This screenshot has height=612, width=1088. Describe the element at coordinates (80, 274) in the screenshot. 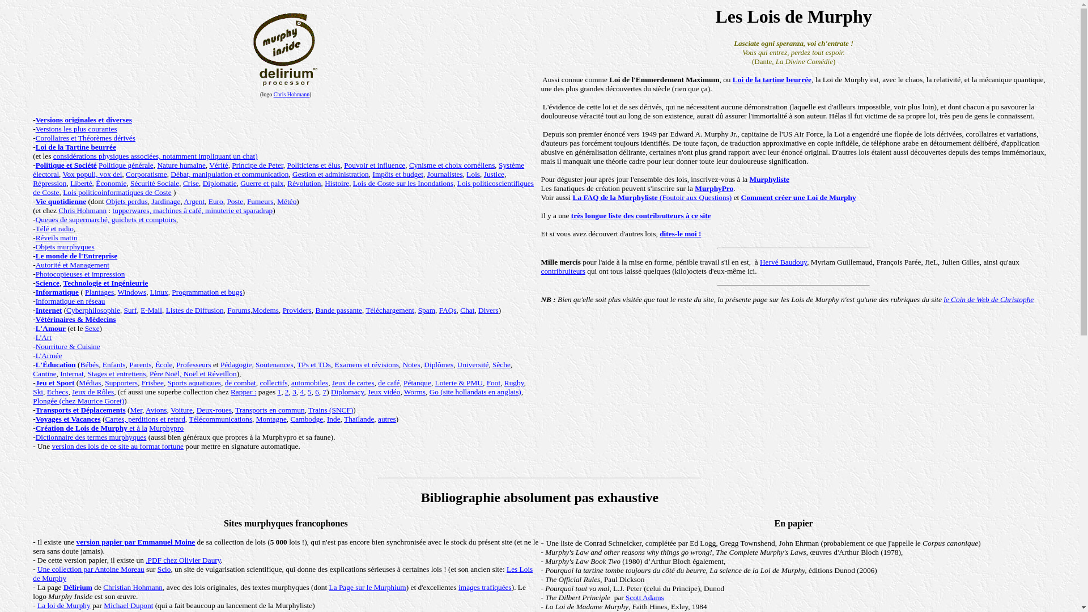

I see `Photocopieuses et impression` at that location.